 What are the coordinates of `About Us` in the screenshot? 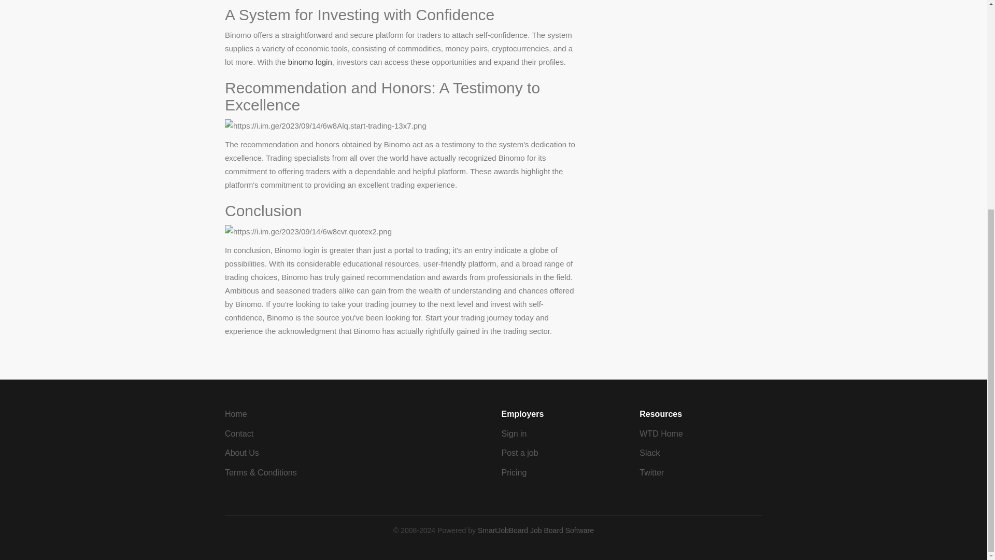 It's located at (241, 453).